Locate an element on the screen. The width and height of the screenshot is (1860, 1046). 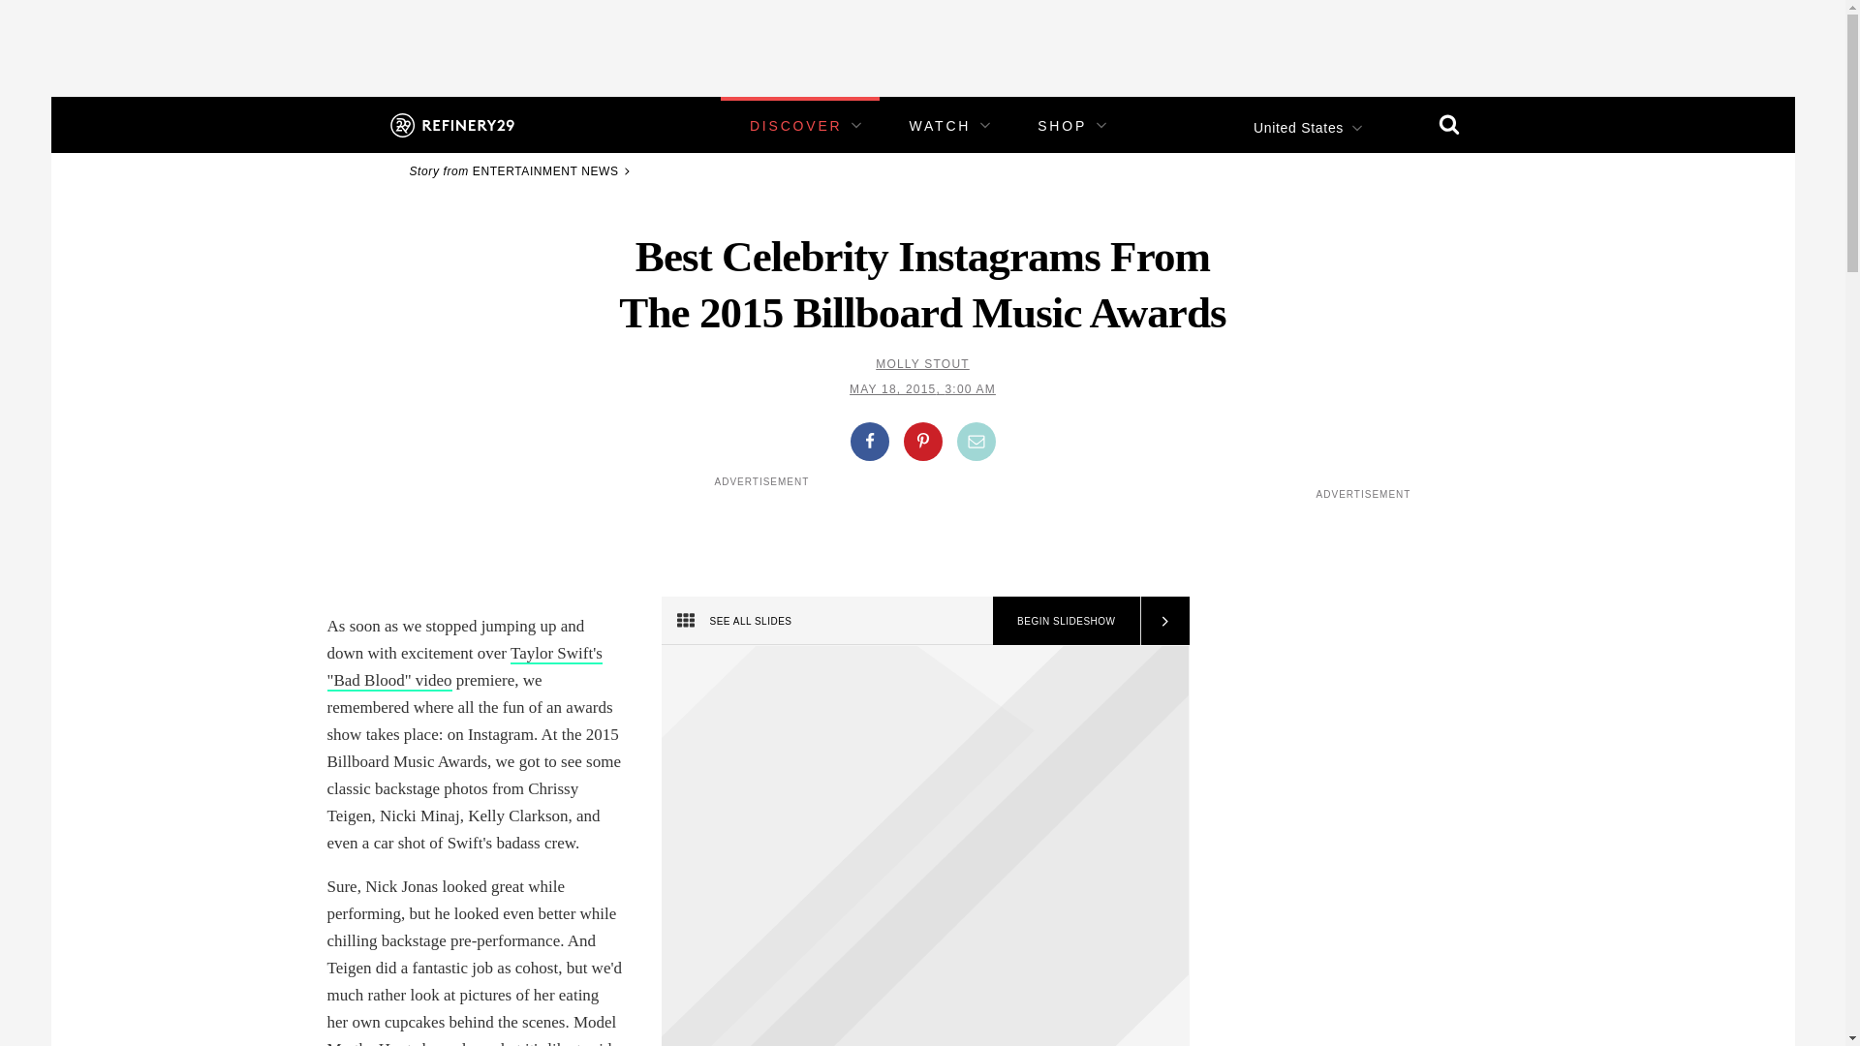
BEGIN SLIDESHOW is located at coordinates (1066, 620).